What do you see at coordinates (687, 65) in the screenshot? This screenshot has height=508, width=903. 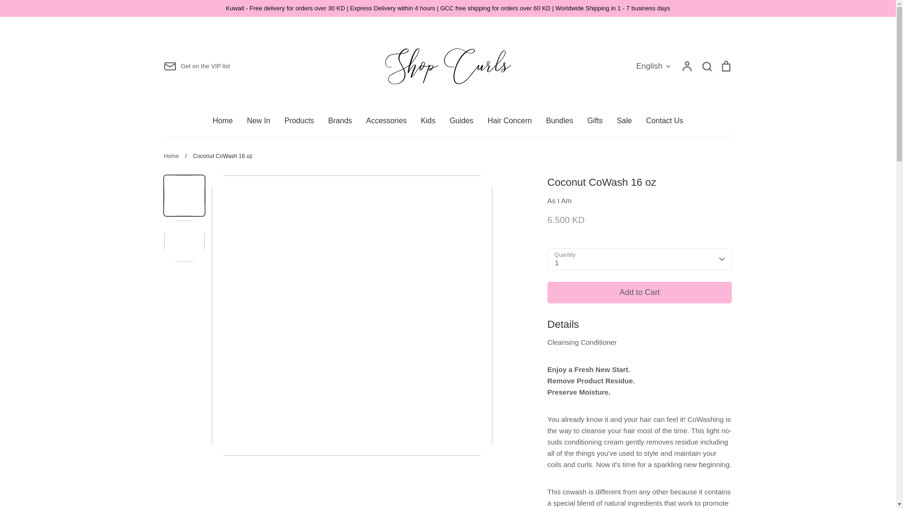 I see `Account` at bounding box center [687, 65].